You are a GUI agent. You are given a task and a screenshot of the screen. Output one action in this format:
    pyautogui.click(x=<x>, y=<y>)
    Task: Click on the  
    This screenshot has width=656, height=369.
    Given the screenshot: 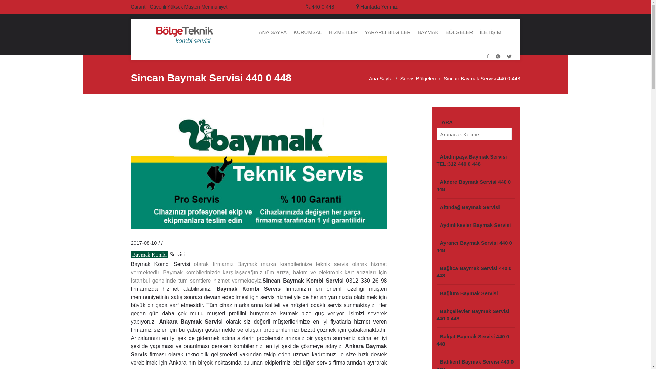 What is the action you would take?
    pyautogui.click(x=165, y=243)
    